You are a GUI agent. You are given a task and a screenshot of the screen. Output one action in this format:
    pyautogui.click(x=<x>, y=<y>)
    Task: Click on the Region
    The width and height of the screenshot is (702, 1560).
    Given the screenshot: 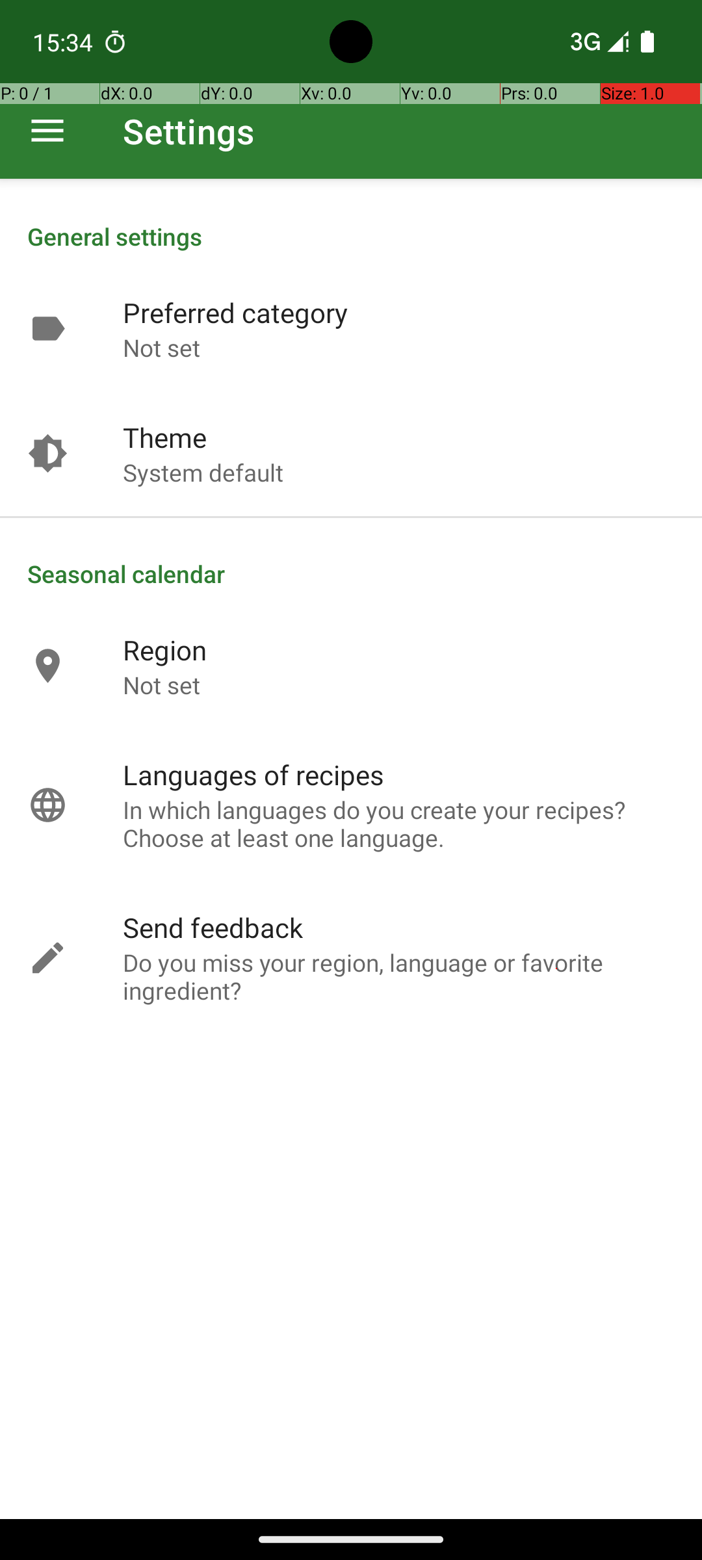 What is the action you would take?
    pyautogui.click(x=165, y=650)
    